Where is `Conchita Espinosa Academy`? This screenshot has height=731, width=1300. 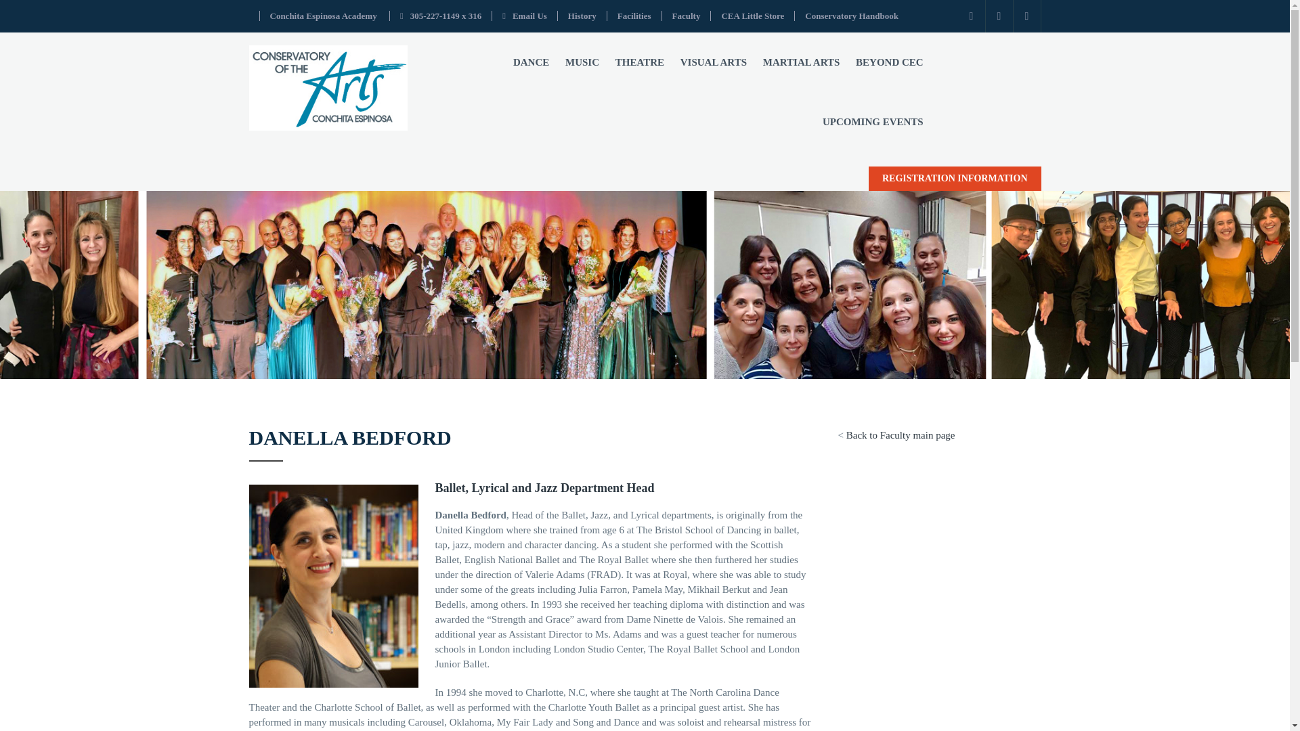 Conchita Espinosa Academy is located at coordinates (322, 16).